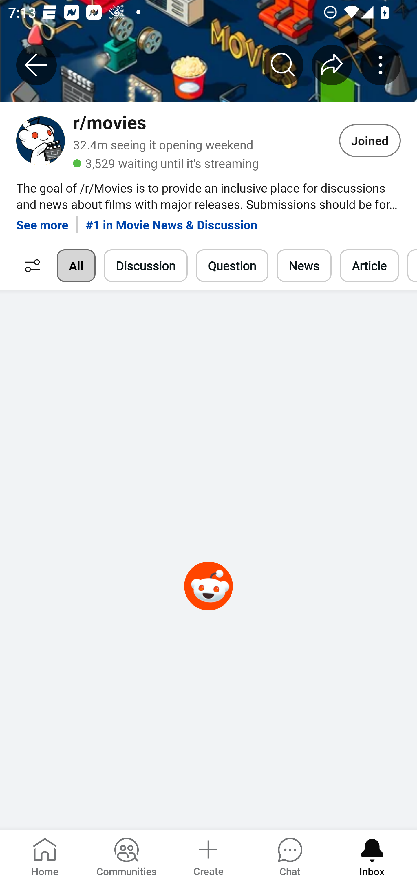 The width and height of the screenshot is (417, 882). Describe the element at coordinates (283, 65) in the screenshot. I see `Search r/﻿movies` at that location.